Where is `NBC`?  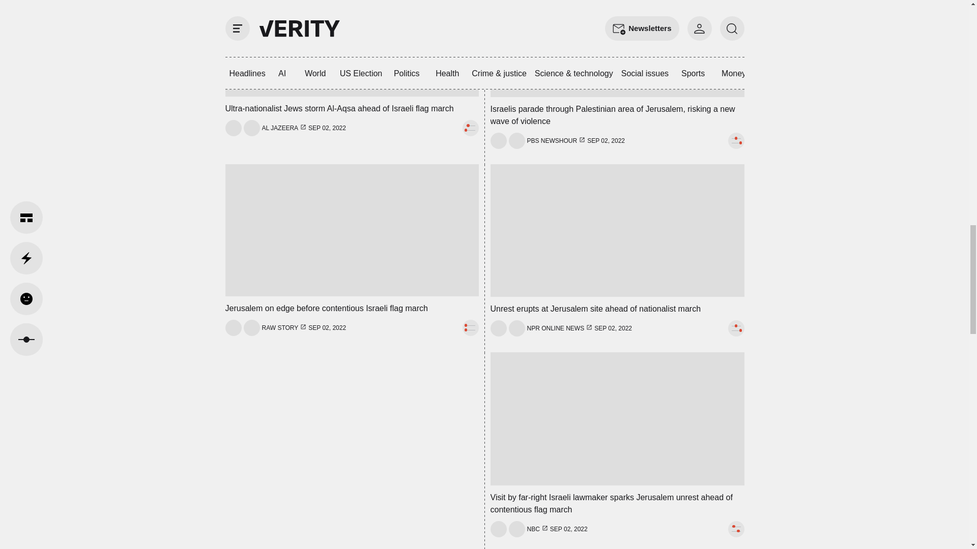
NBC is located at coordinates (533, 529).